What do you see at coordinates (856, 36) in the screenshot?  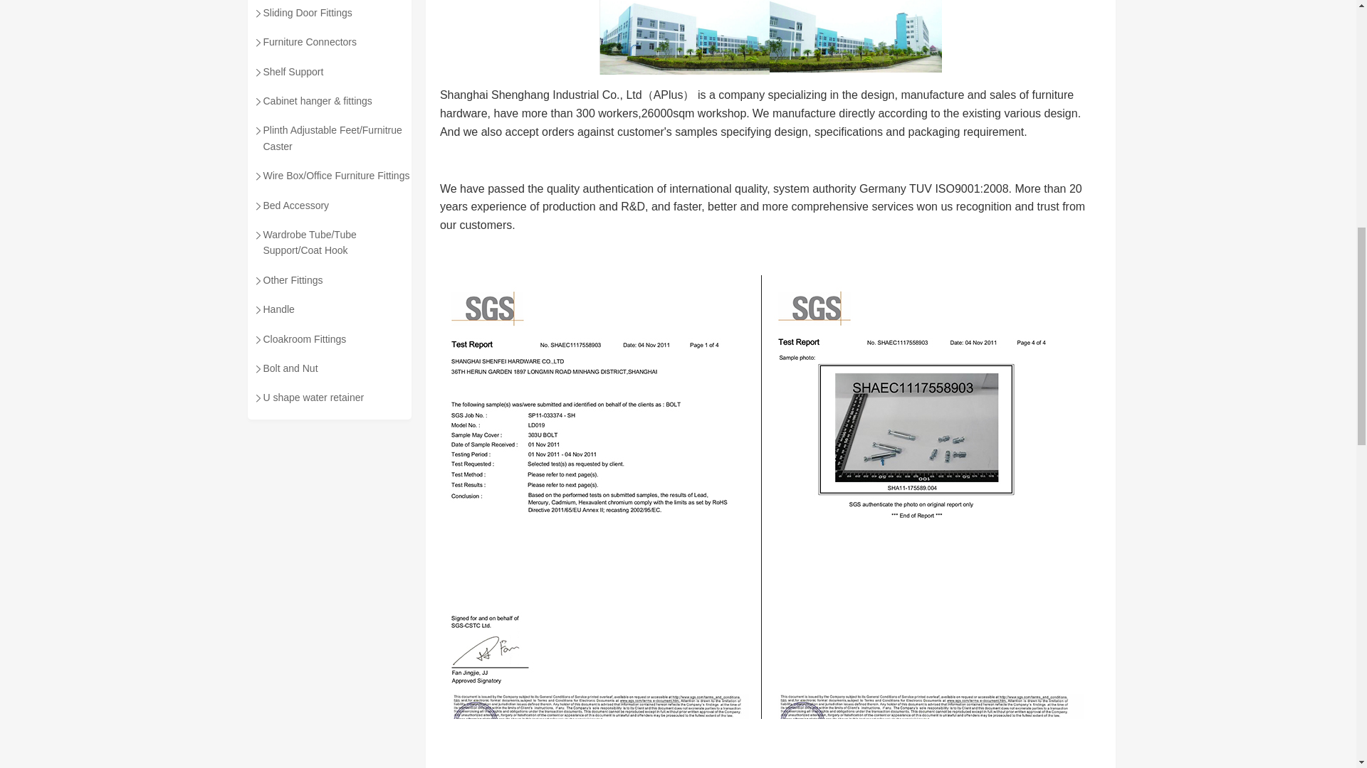 I see `1563666821271347.png` at bounding box center [856, 36].